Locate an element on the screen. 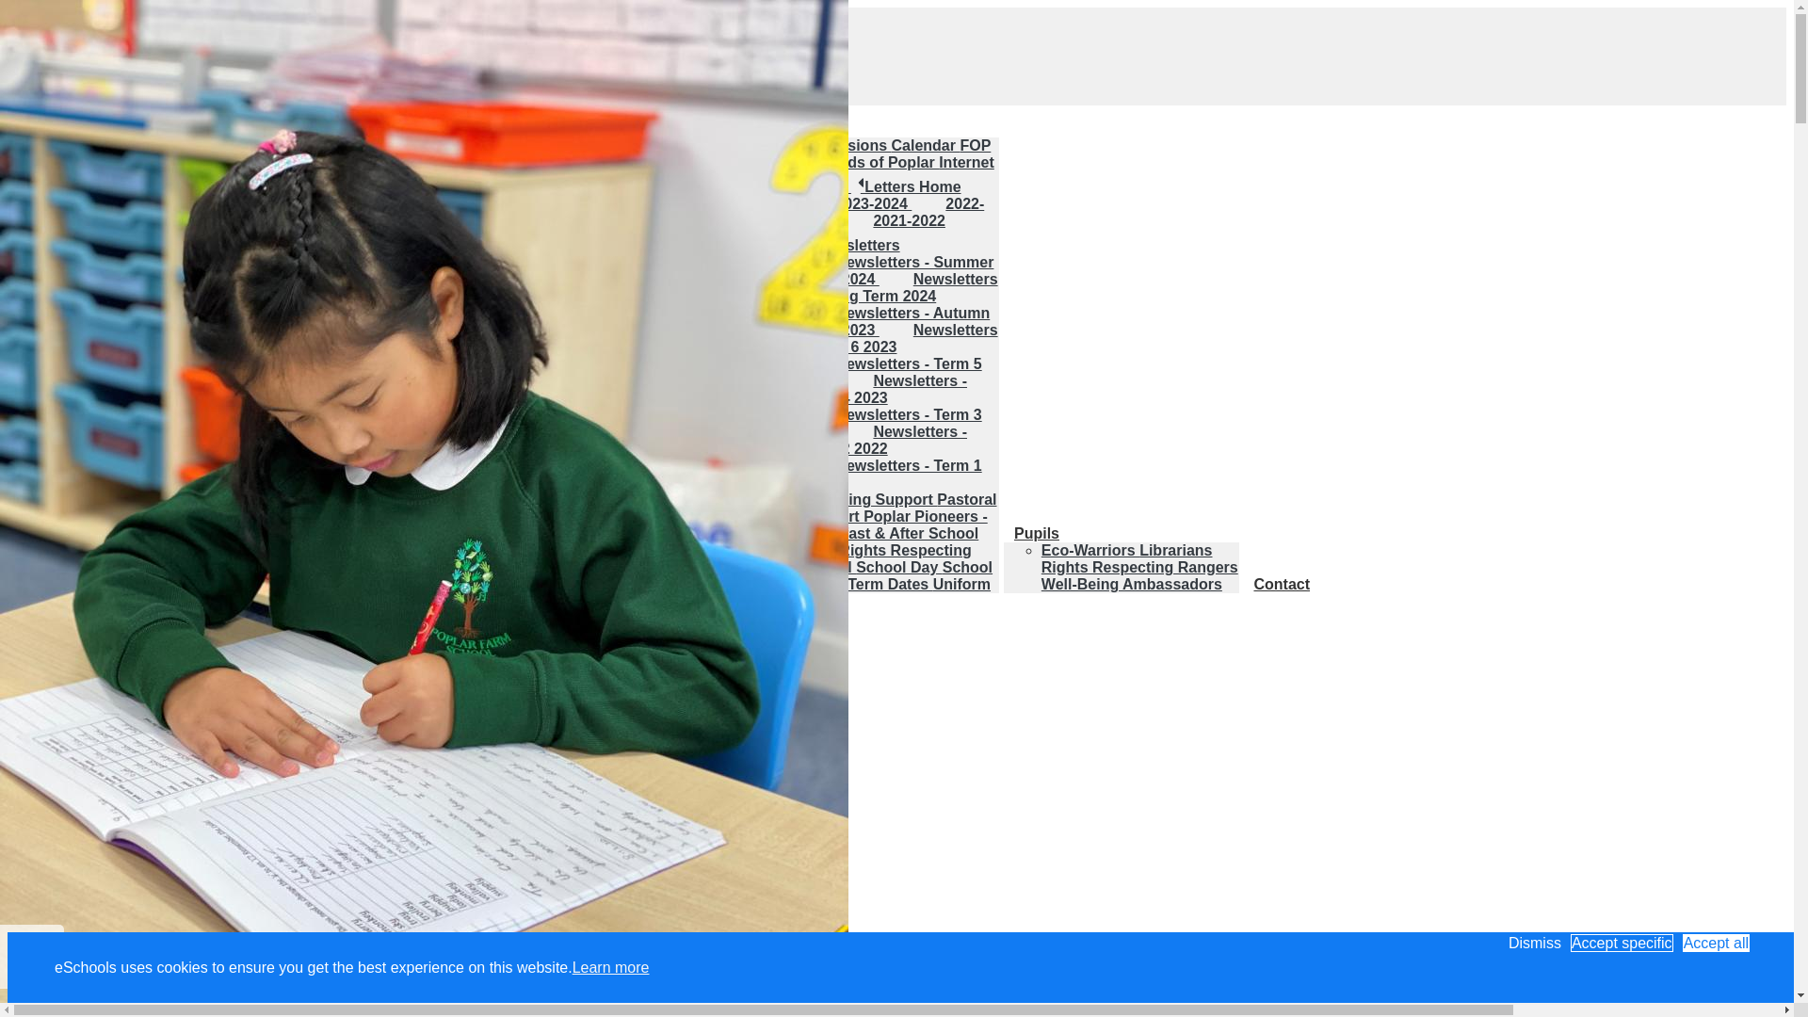 The height and width of the screenshot is (1017, 1808). Meet the Staff is located at coordinates (134, 264).